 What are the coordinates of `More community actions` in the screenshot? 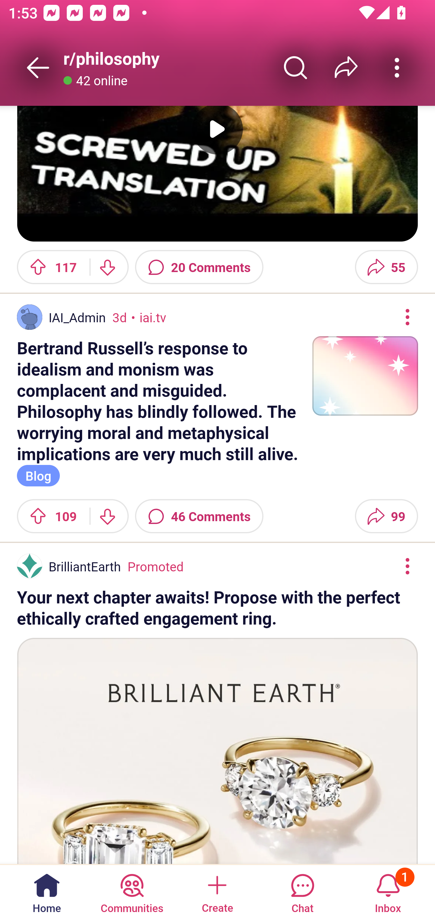 It's located at (397, 67).